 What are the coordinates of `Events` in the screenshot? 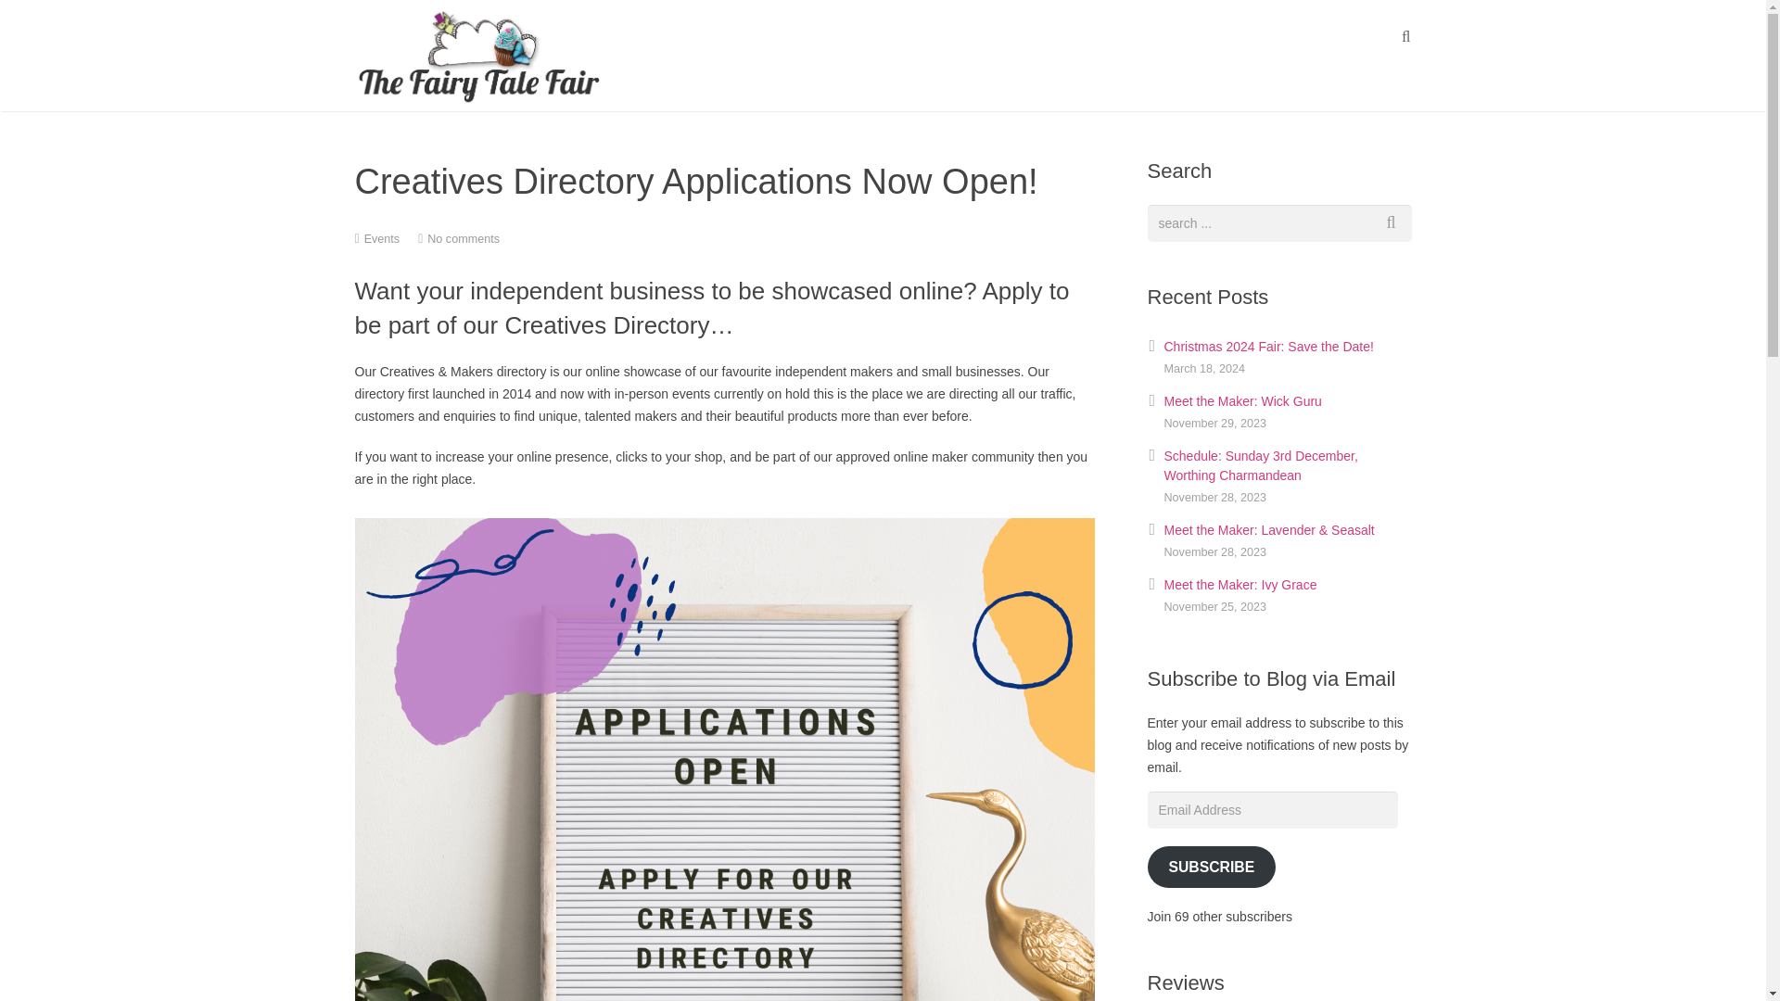 It's located at (382, 238).